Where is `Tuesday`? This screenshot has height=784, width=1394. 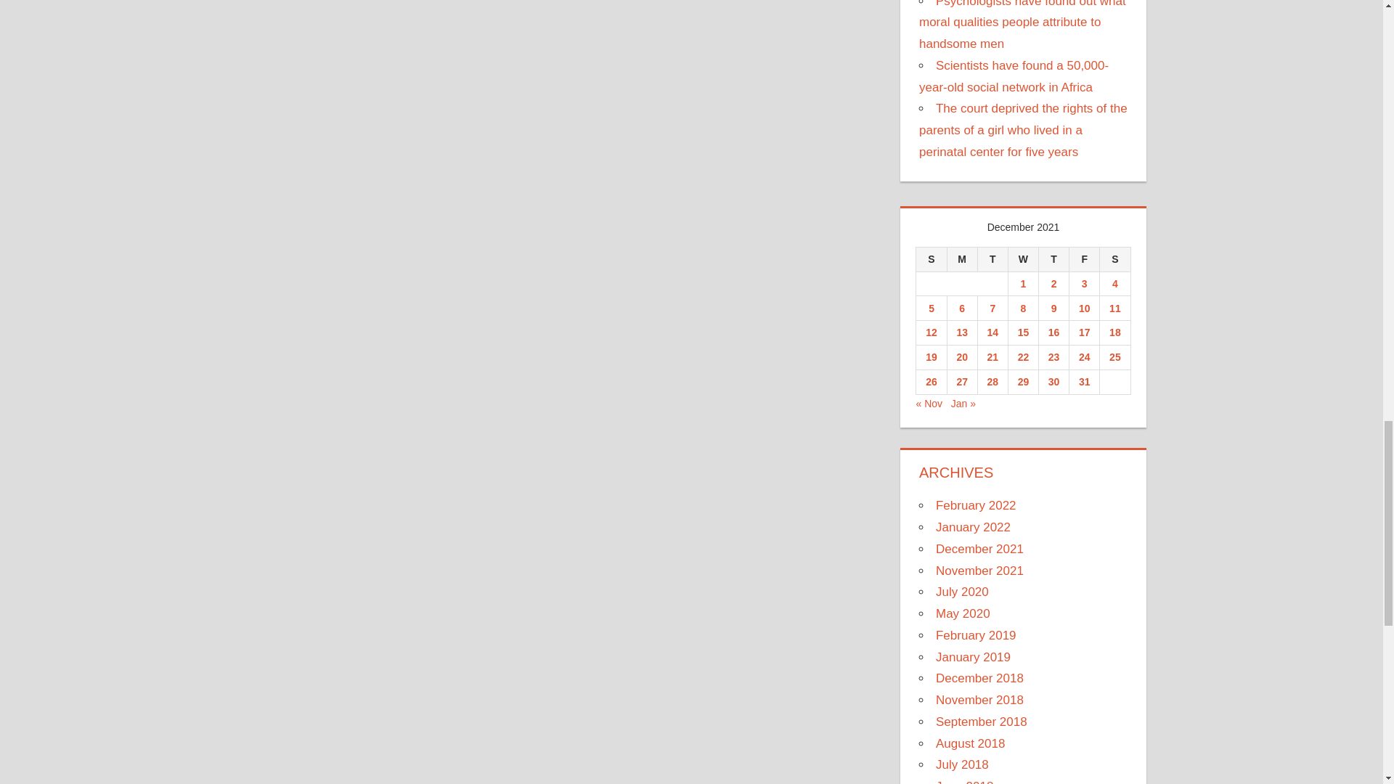 Tuesday is located at coordinates (992, 258).